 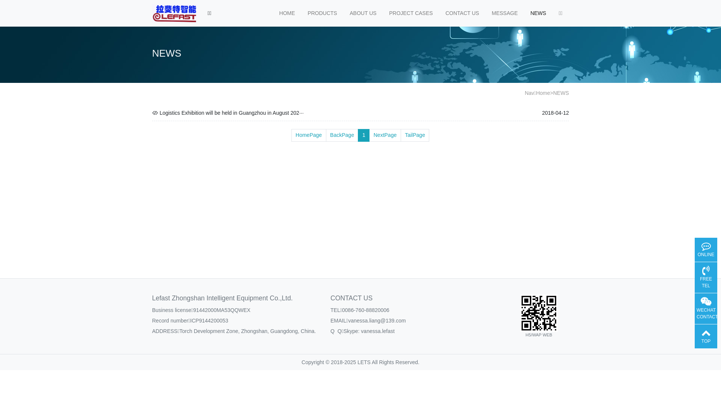 I want to click on 1, so click(x=364, y=135).